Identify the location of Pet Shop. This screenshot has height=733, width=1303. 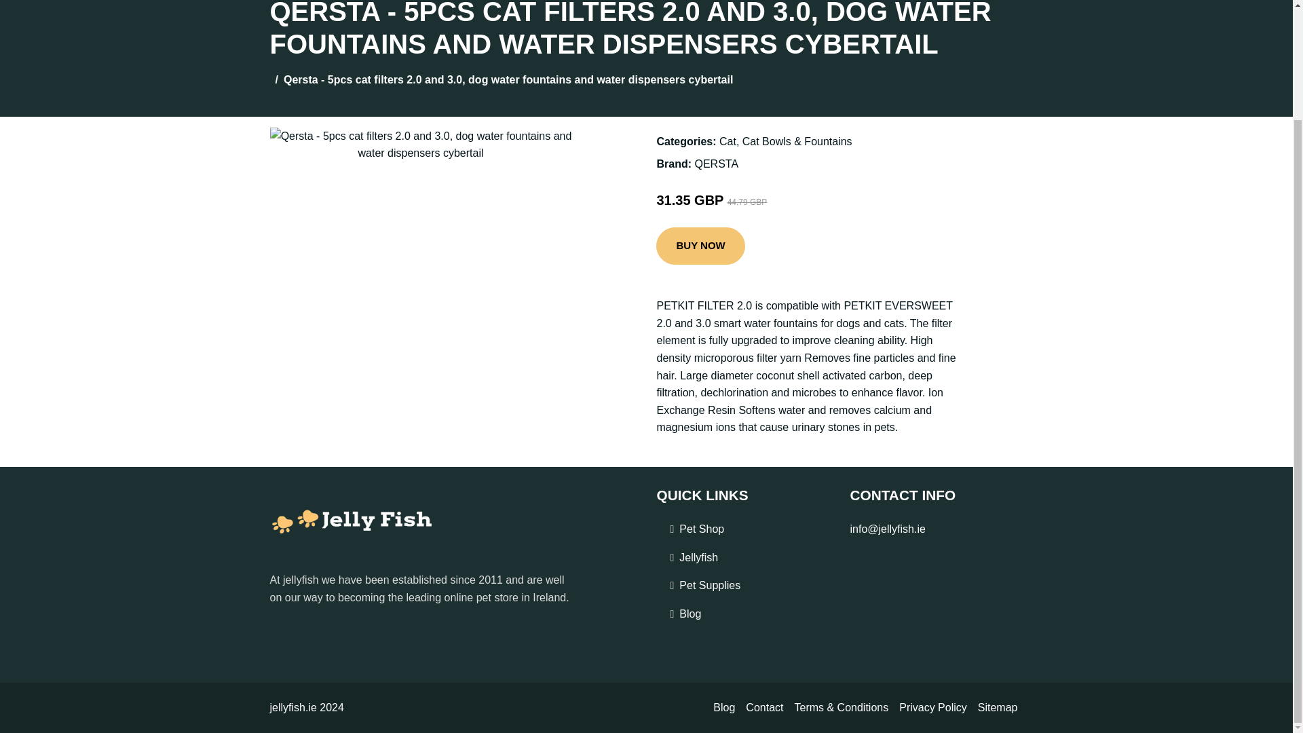
(702, 529).